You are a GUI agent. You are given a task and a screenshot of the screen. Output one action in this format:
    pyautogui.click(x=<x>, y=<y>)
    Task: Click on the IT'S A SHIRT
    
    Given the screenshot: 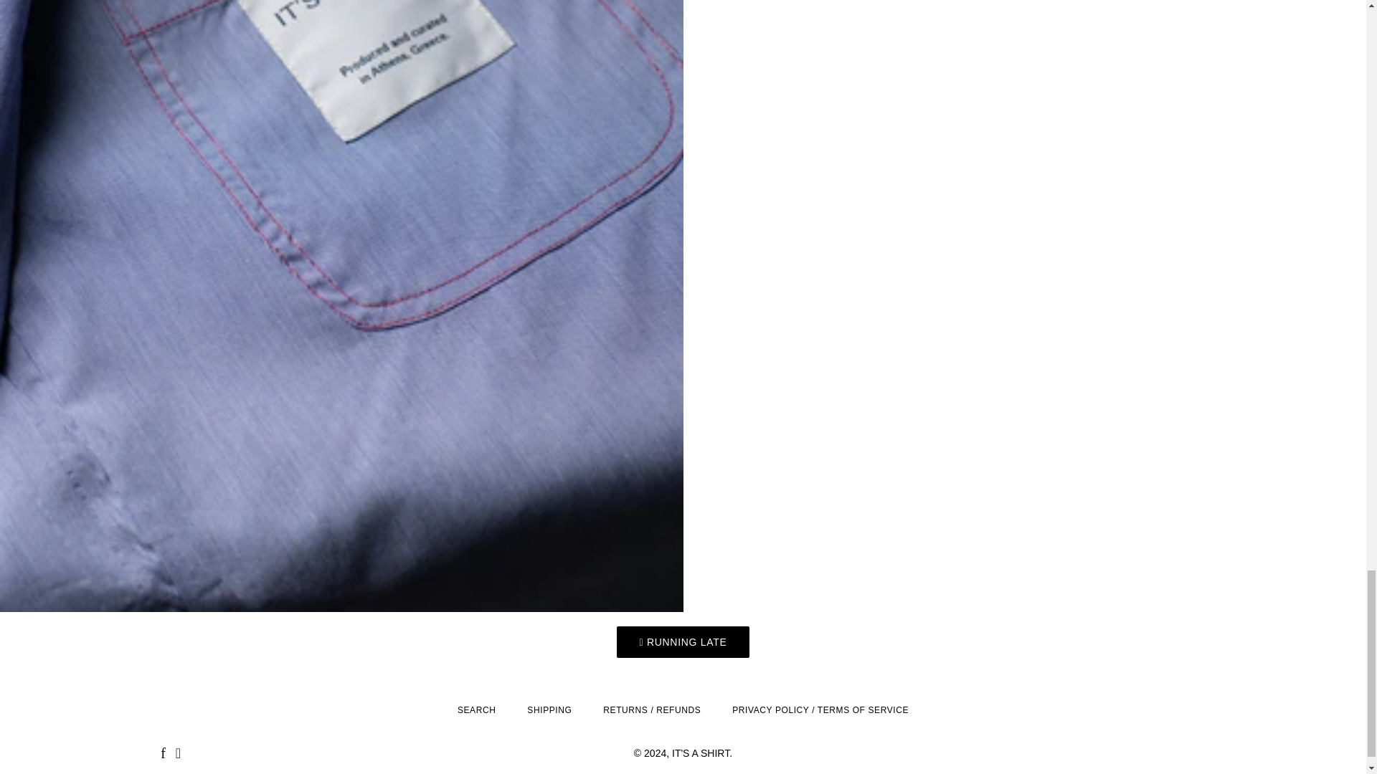 What is the action you would take?
    pyautogui.click(x=700, y=753)
    